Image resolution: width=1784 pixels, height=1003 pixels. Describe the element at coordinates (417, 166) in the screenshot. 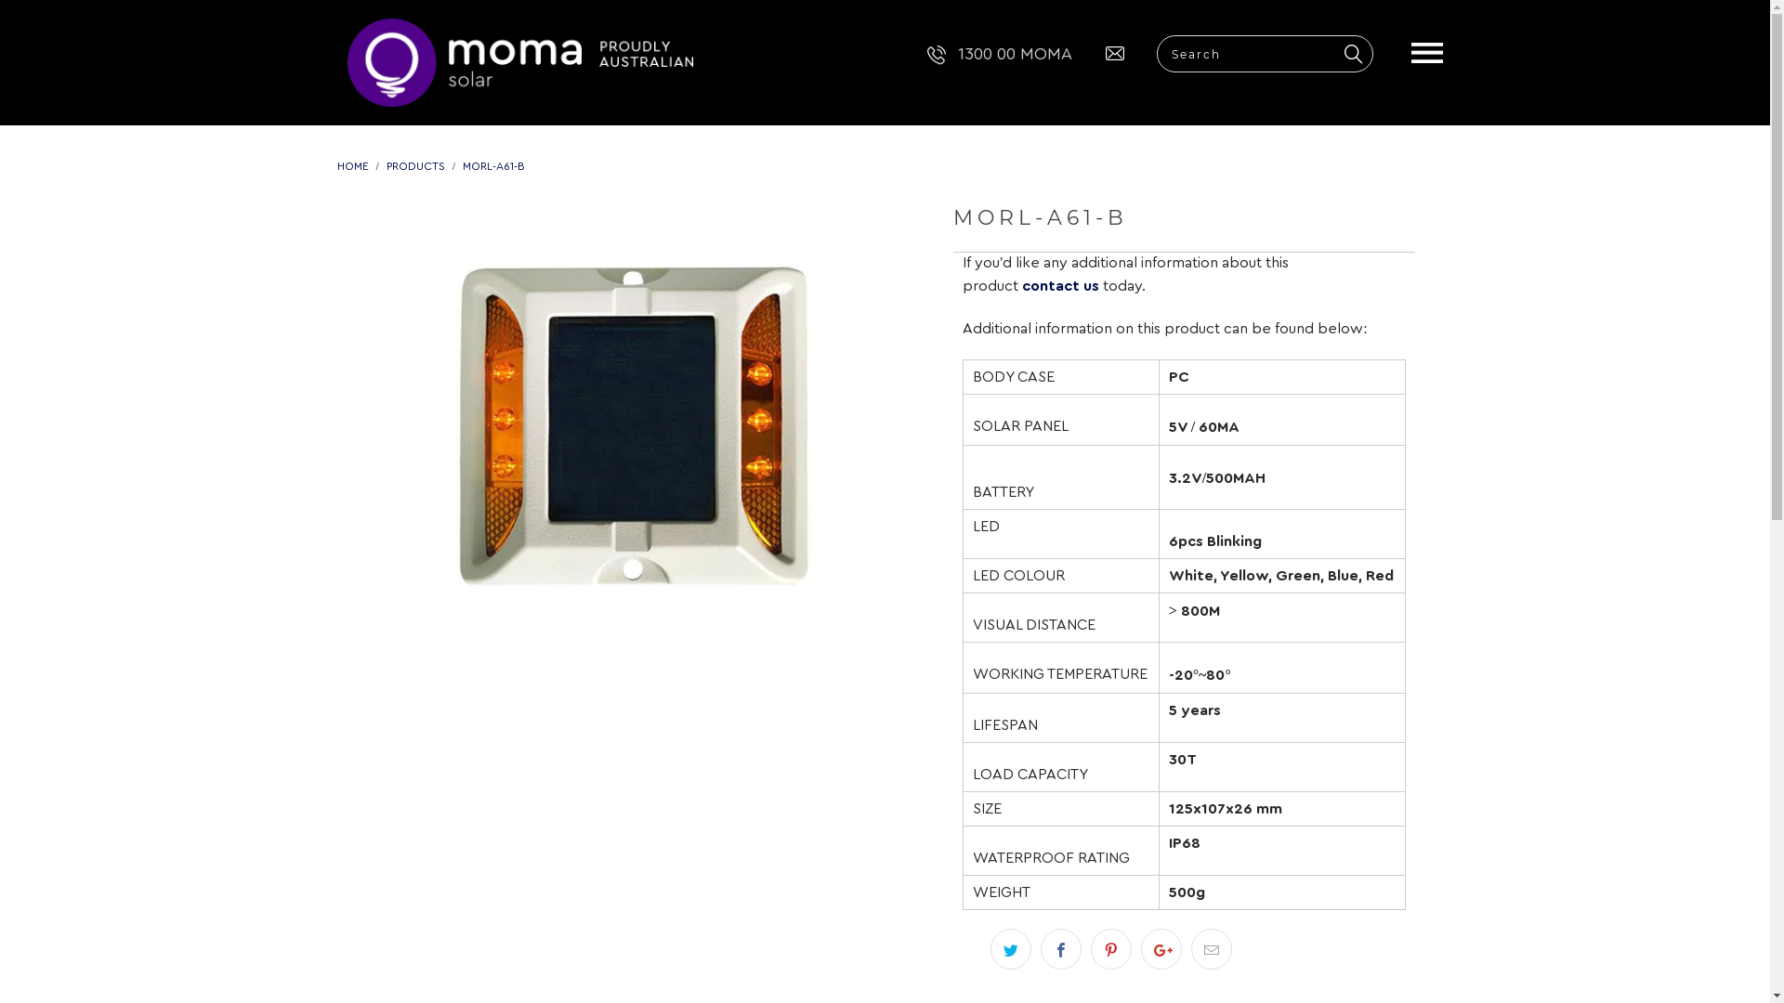

I see `PRODUCTS` at that location.